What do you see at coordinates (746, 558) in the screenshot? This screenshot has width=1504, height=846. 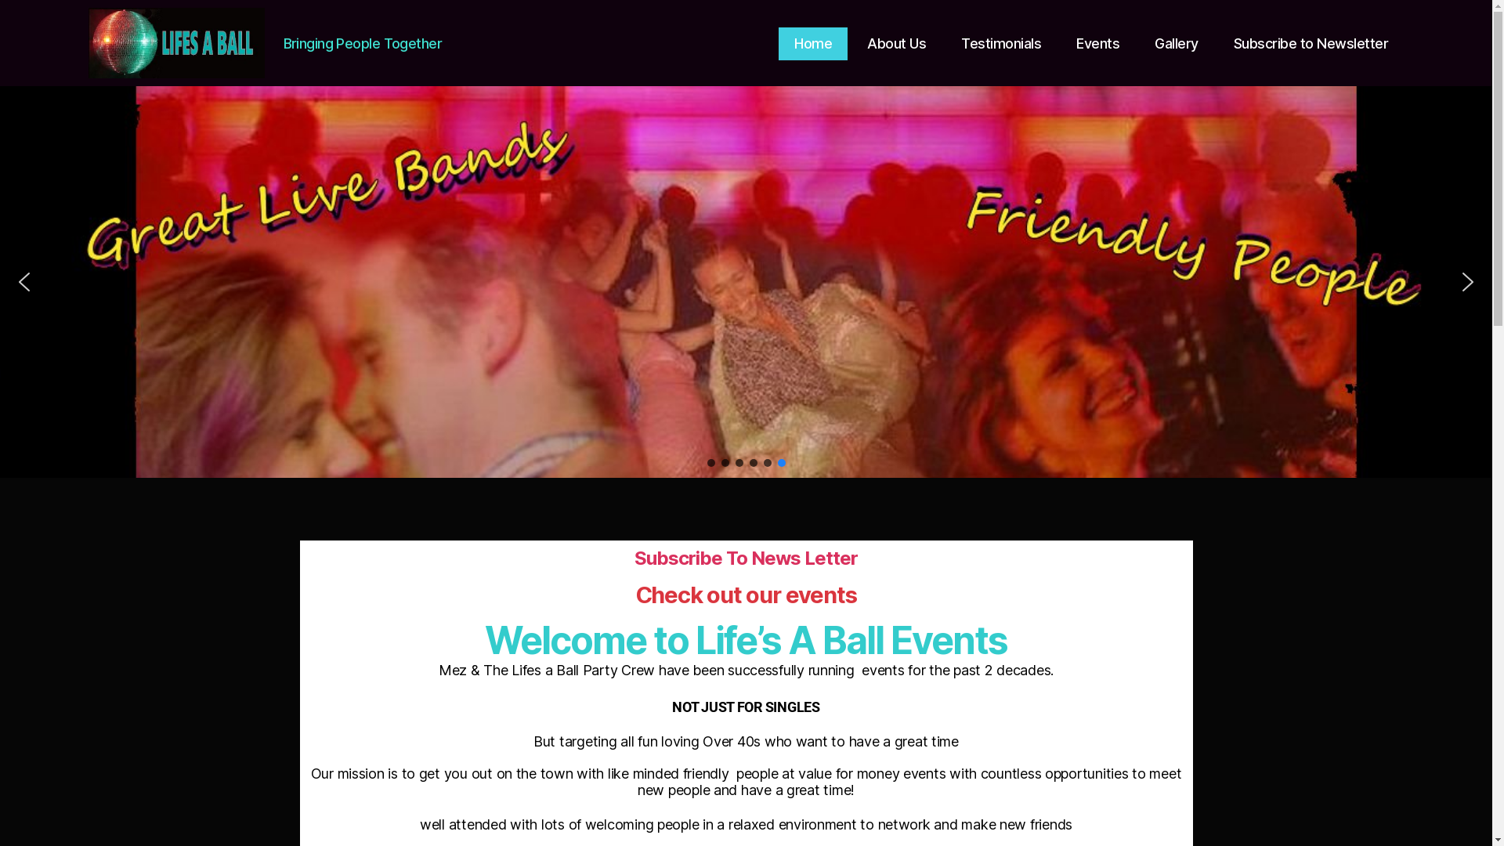 I see `Subscribe To News Letter` at bounding box center [746, 558].